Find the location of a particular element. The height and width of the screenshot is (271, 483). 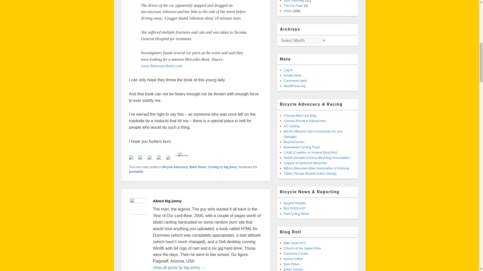

Share on Facebook is located at coordinates (133, 160).